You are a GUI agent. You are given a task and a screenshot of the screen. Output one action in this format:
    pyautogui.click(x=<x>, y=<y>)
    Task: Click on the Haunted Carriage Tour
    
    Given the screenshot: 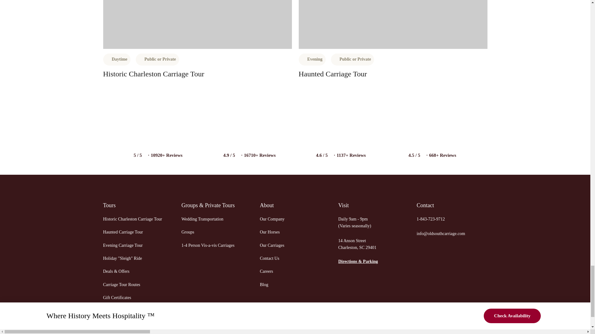 What is the action you would take?
    pyautogui.click(x=333, y=74)
    